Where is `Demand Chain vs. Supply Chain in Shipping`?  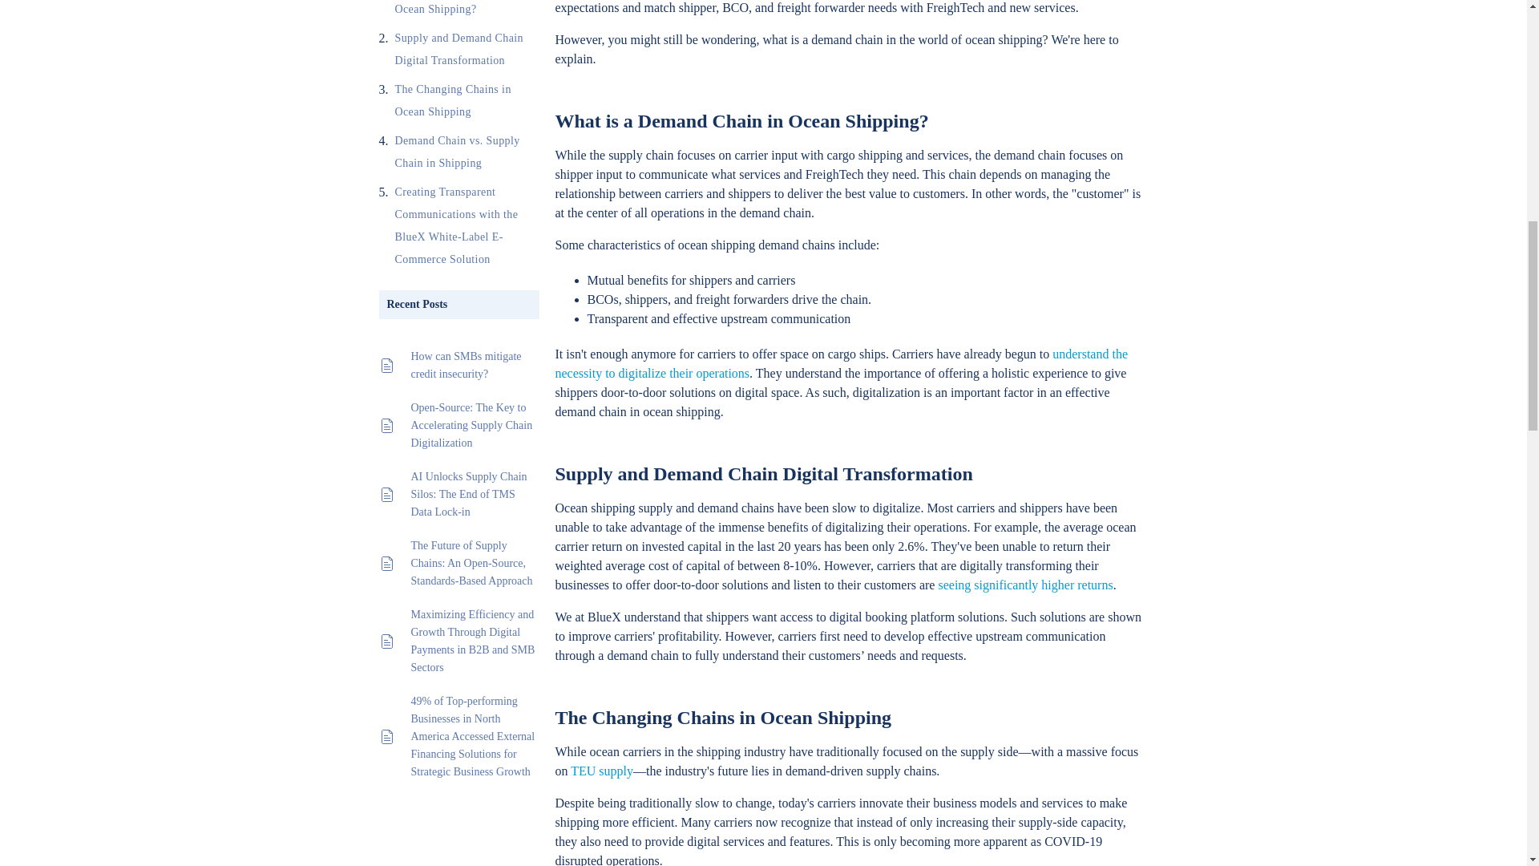 Demand Chain vs. Supply Chain in Shipping is located at coordinates (467, 152).